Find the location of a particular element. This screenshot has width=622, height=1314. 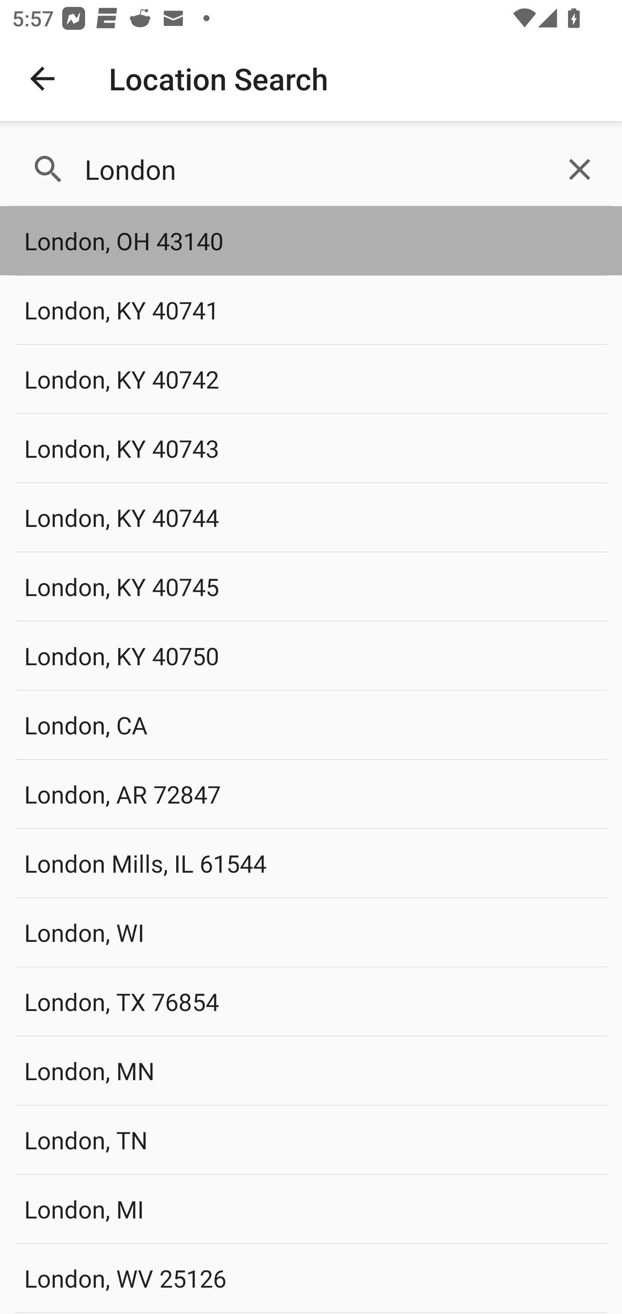

London, TN is located at coordinates (311, 1139).